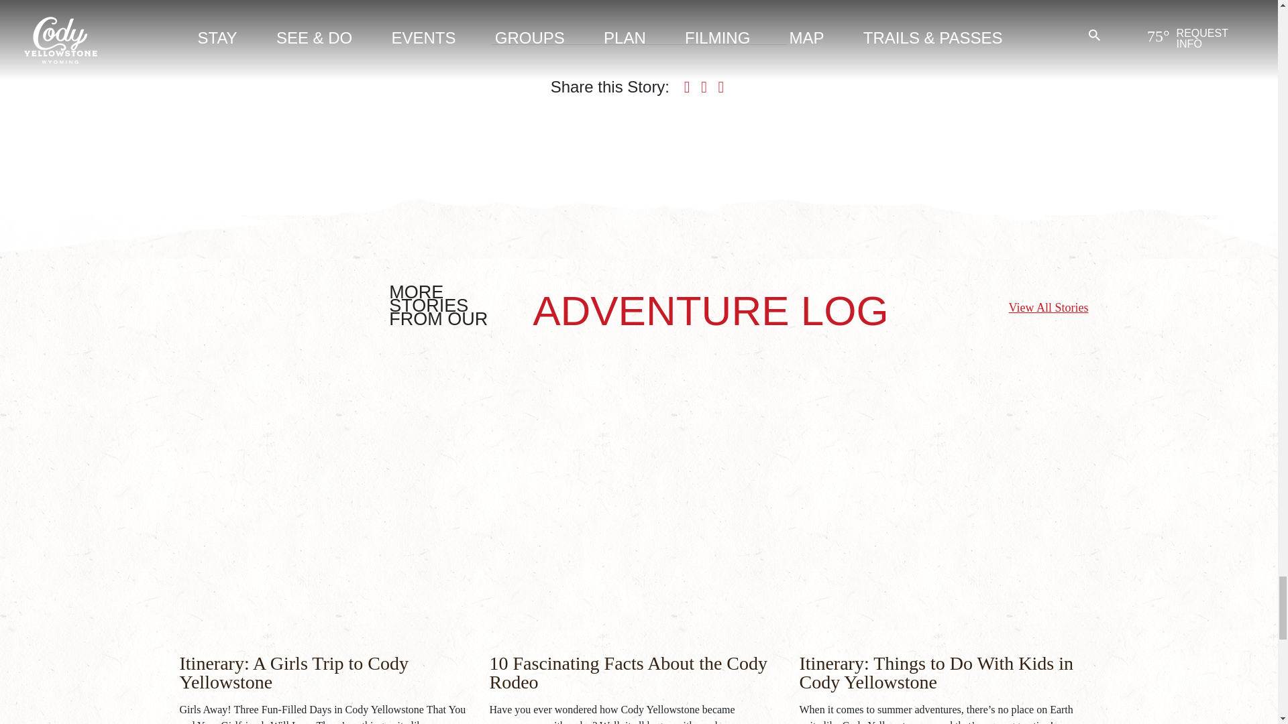  I want to click on Itinerary: Things to Do With Kids in Cody Yellowstone, so click(936, 672).